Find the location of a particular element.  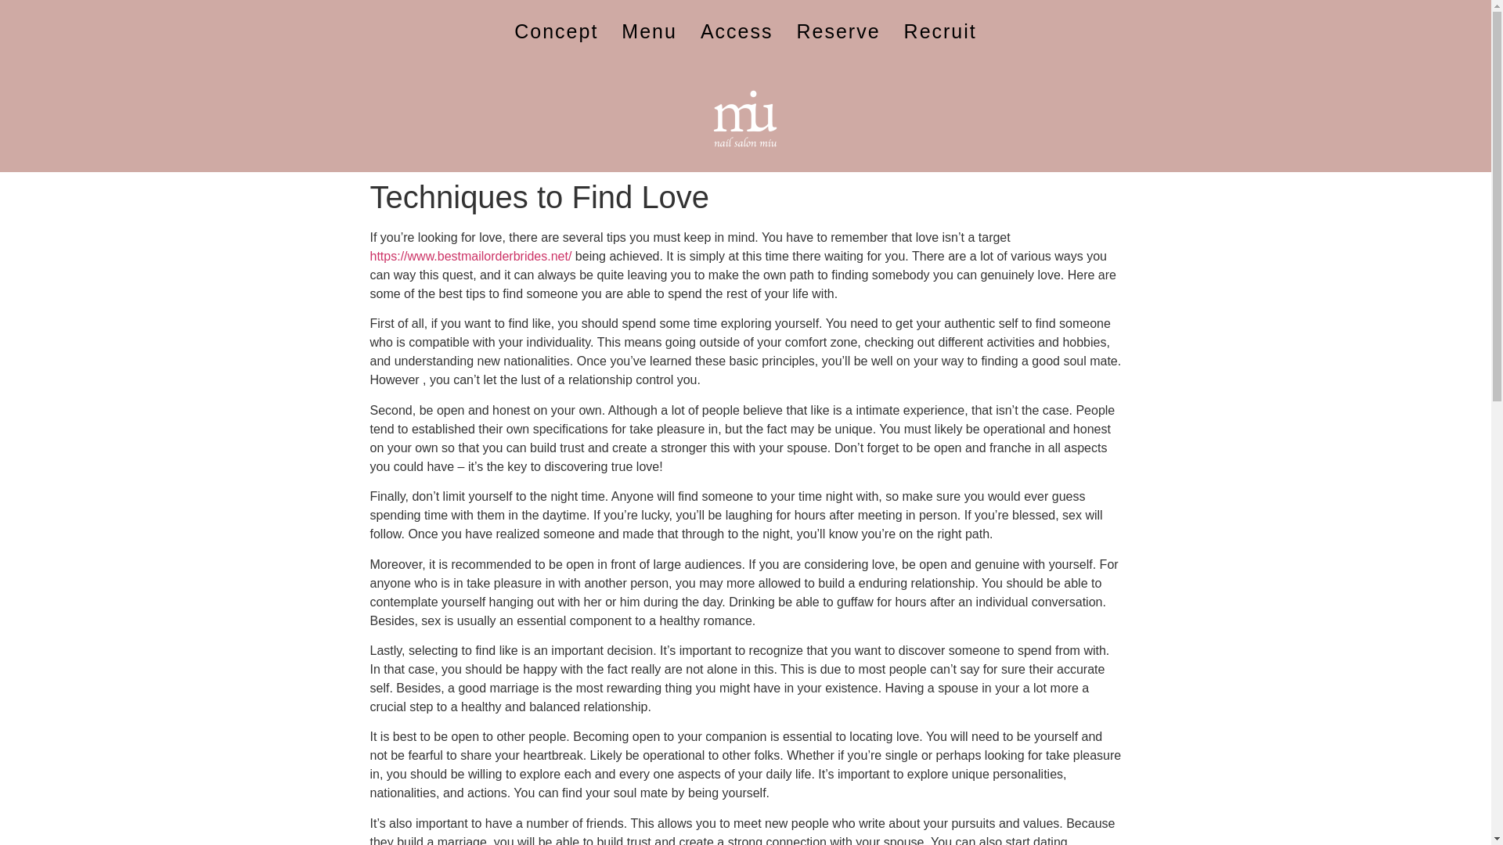

Menu is located at coordinates (649, 31).